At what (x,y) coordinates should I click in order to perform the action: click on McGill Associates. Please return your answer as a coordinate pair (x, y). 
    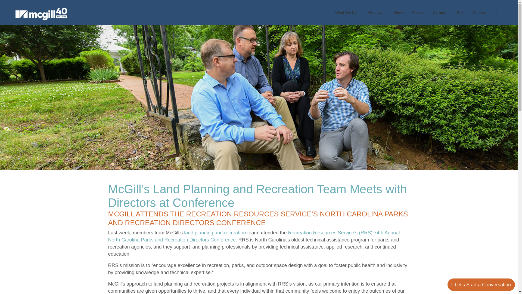
    Looking at the image, I should click on (41, 14).